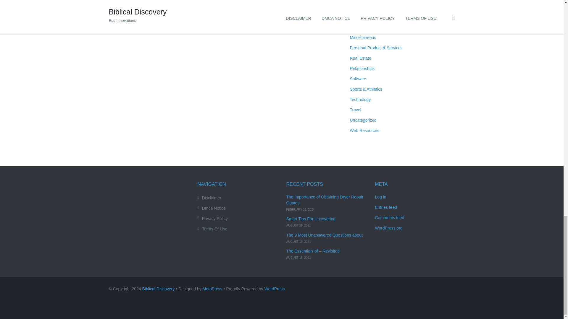  I want to click on Semantic Personal Publishing Platform, so click(274, 289).